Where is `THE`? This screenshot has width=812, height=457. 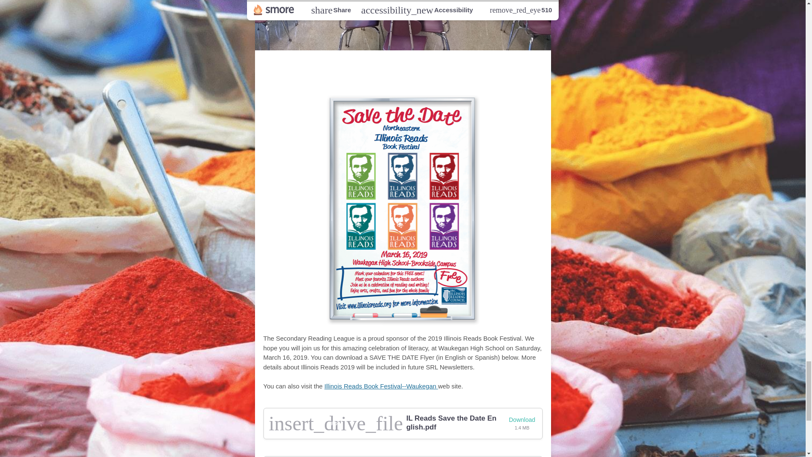
THE is located at coordinates (514, 65).